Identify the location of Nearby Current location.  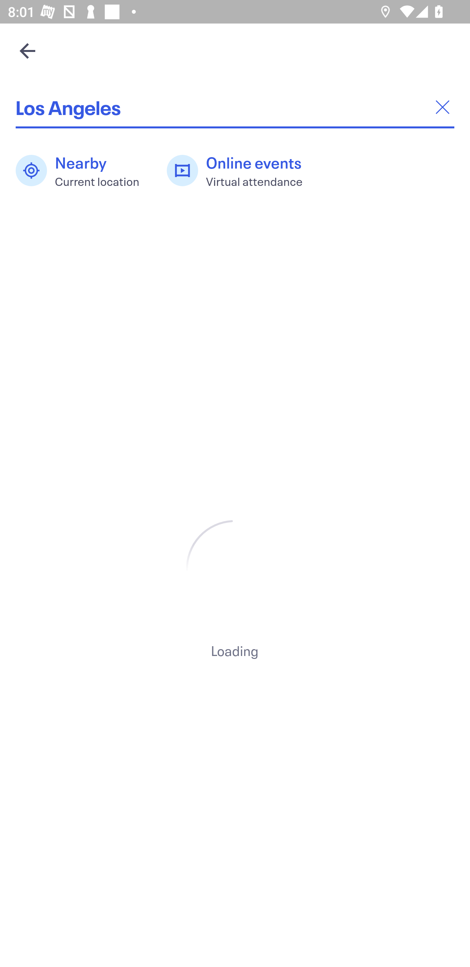
(83, 171).